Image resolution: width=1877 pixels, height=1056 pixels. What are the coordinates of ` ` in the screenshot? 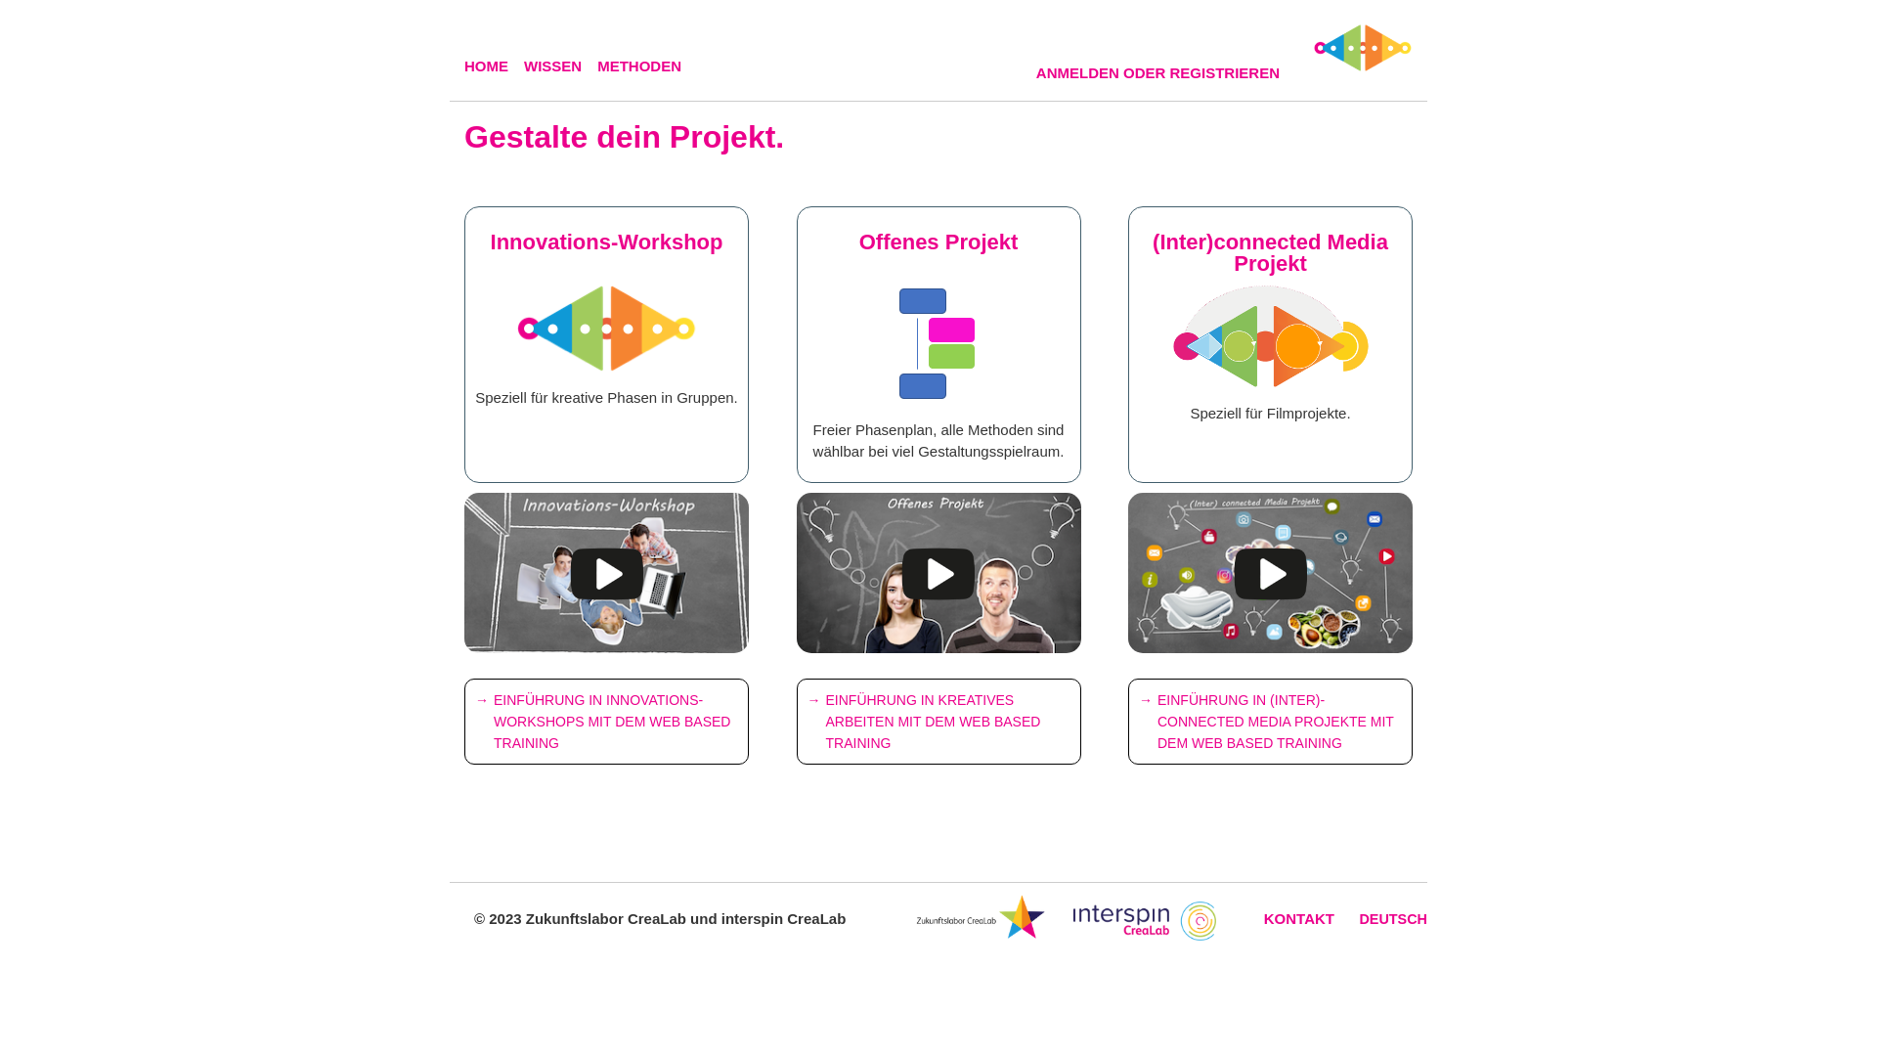 It's located at (938, 571).